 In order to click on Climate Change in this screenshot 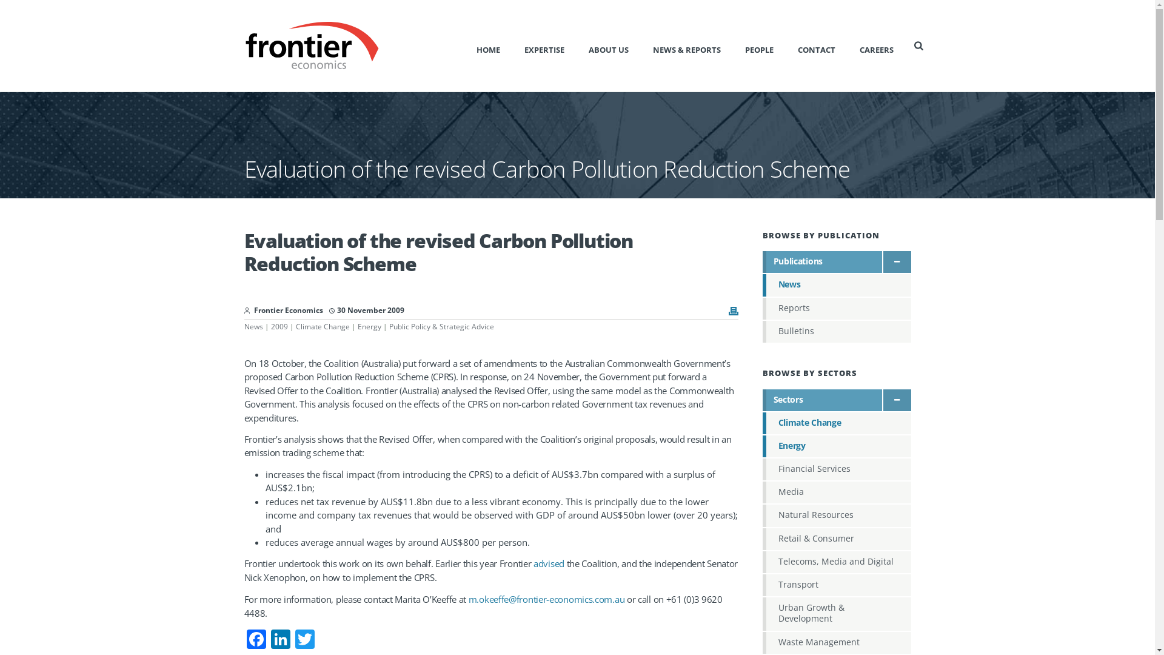, I will do `click(323, 326)`.